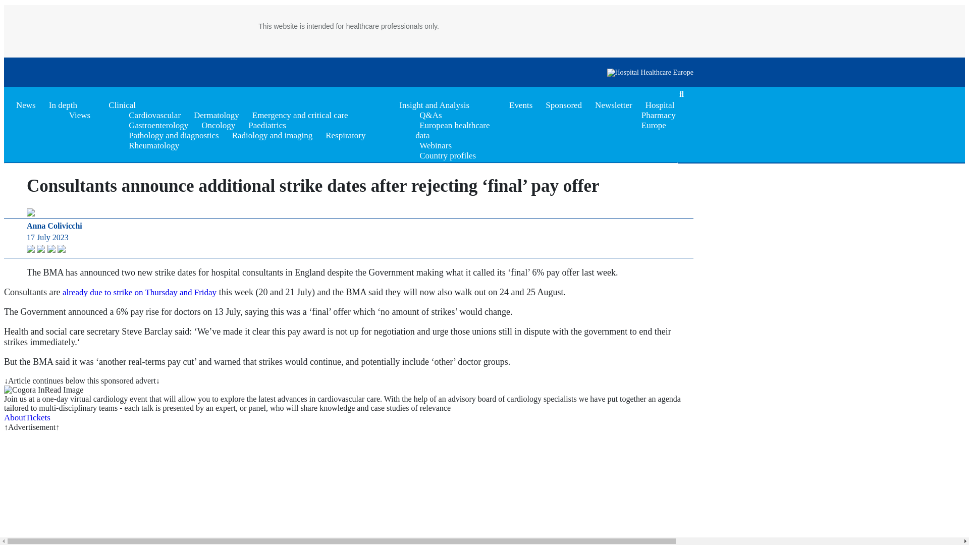 The height and width of the screenshot is (545, 969). What do you see at coordinates (434, 105) in the screenshot?
I see `Insight and Analysis` at bounding box center [434, 105].